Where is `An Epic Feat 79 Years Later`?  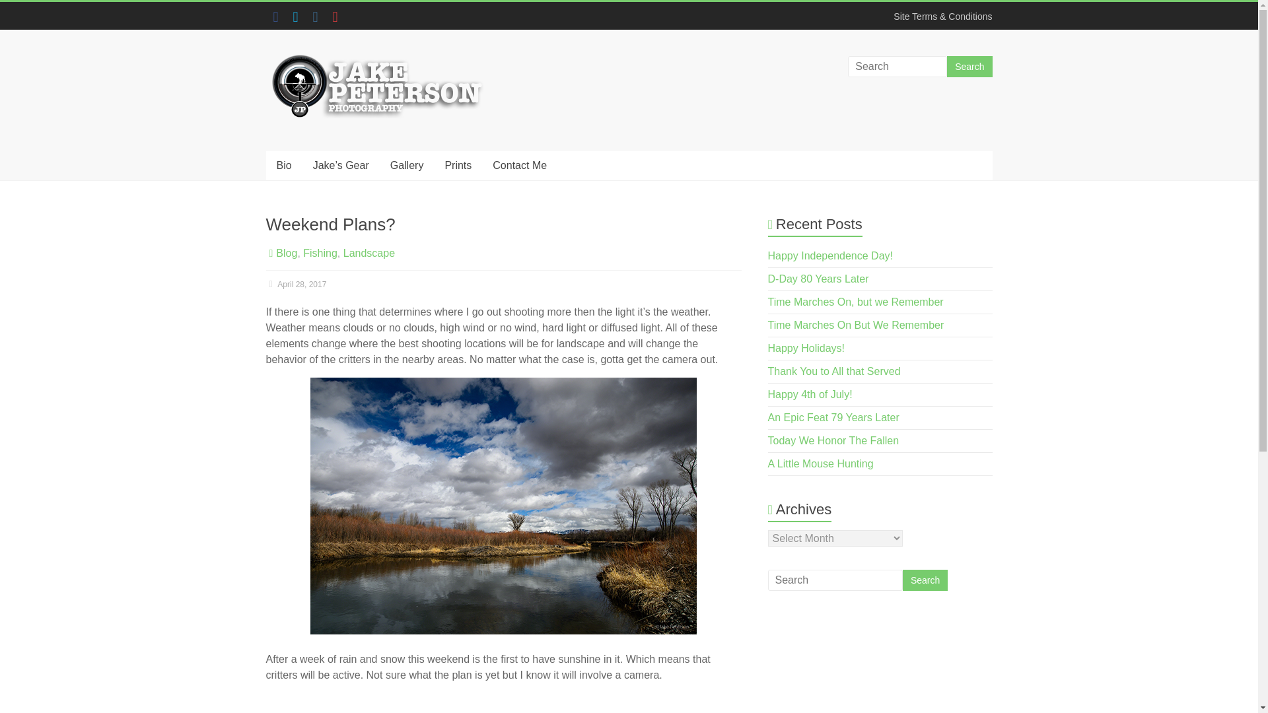
An Epic Feat 79 Years Later is located at coordinates (833, 417).